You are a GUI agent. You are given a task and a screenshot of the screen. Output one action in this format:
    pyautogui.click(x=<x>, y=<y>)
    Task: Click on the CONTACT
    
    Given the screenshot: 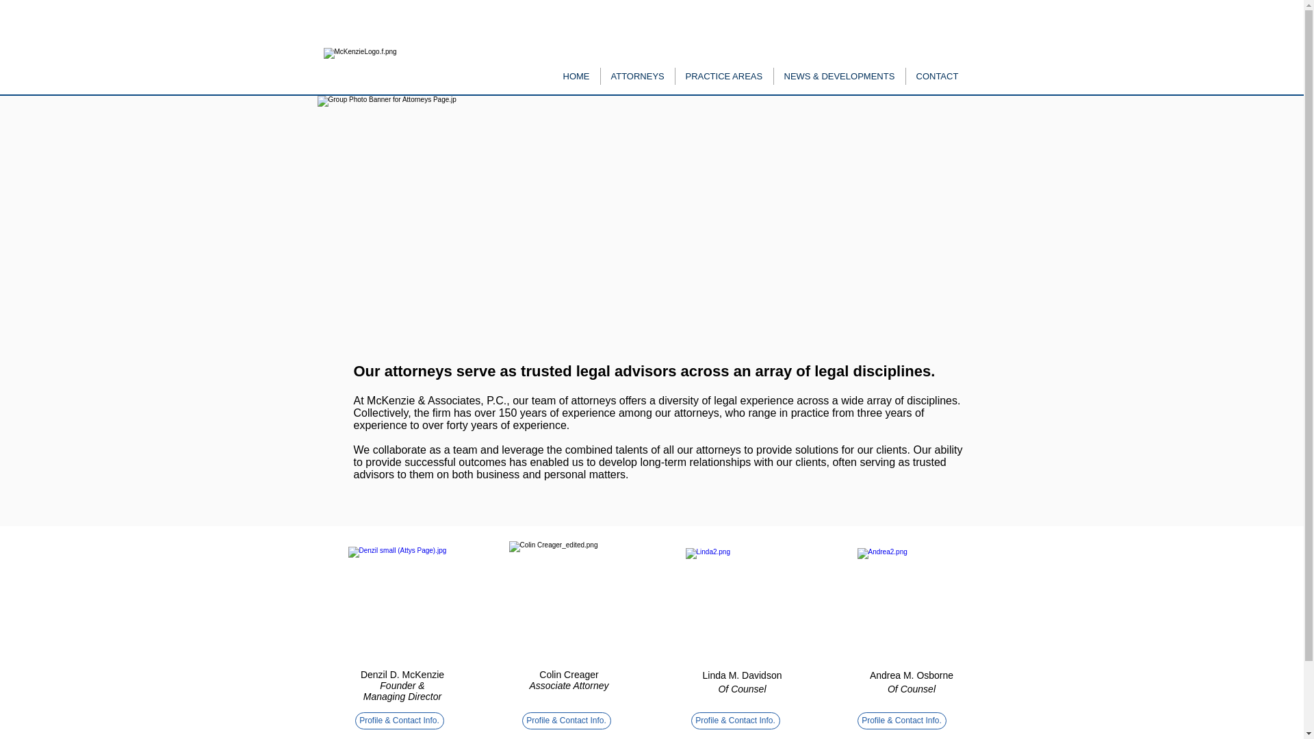 What is the action you would take?
    pyautogui.click(x=936, y=77)
    